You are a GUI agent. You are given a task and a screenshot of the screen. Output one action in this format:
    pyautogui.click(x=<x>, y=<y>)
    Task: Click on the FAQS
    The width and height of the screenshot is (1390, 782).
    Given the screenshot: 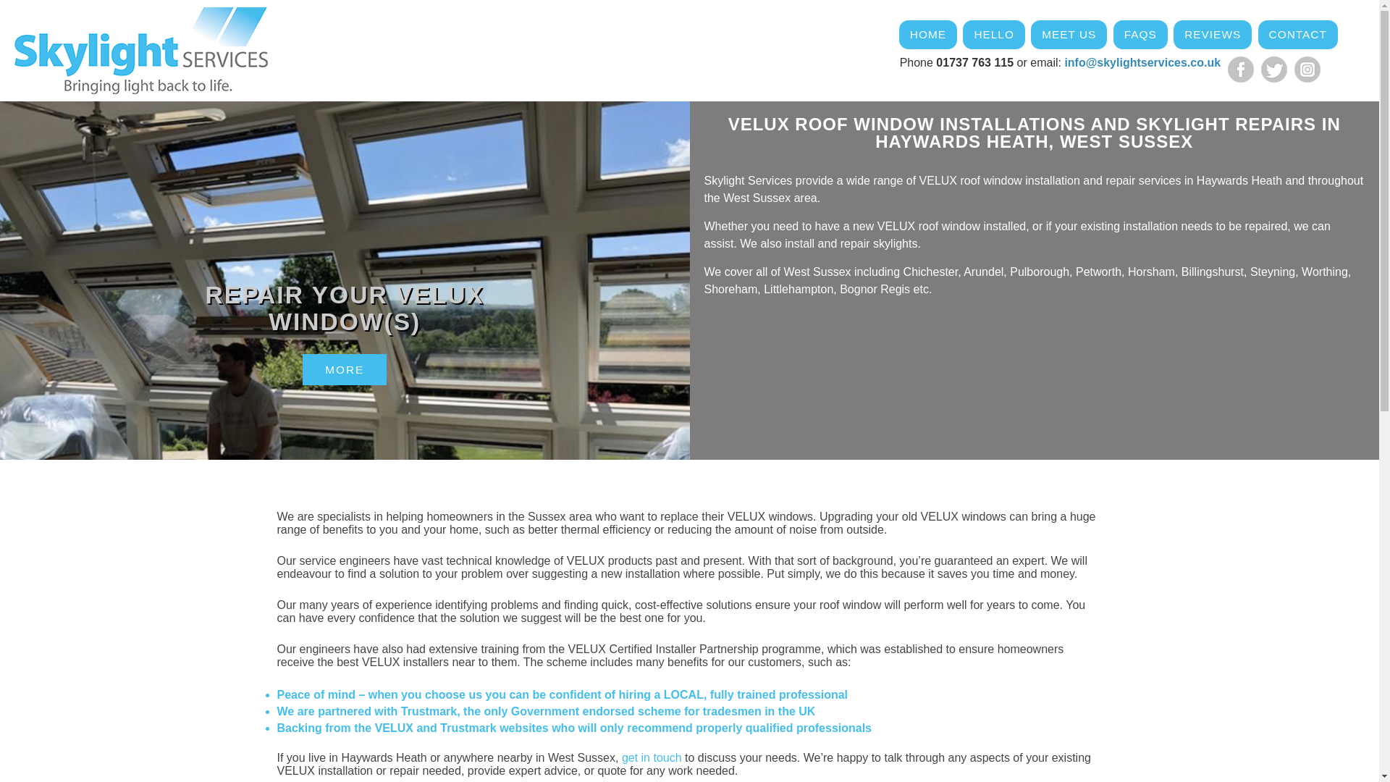 What is the action you would take?
    pyautogui.click(x=1140, y=35)
    